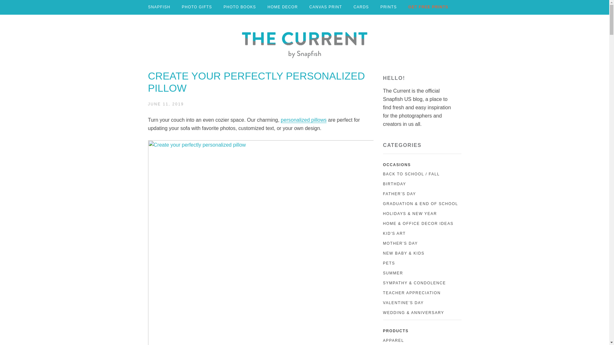 This screenshot has height=345, width=614. I want to click on CARDS, so click(361, 7).